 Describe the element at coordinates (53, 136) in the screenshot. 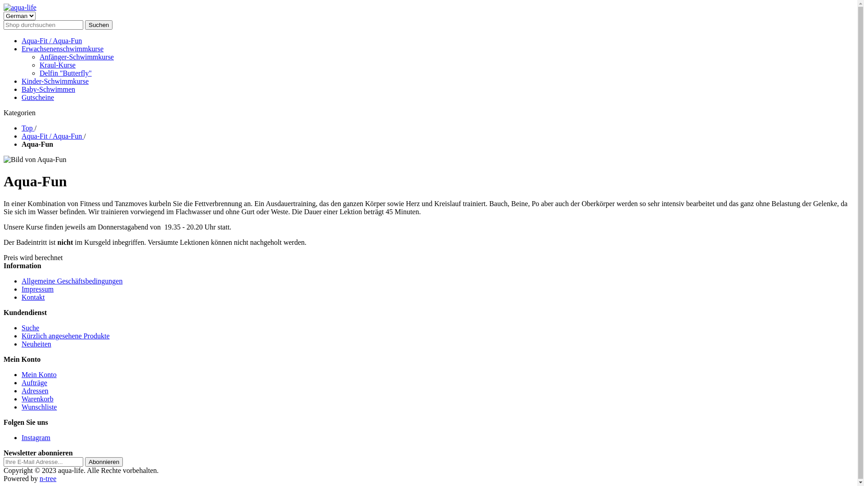

I see `Aqua-Fit / Aqua-Fun` at that location.